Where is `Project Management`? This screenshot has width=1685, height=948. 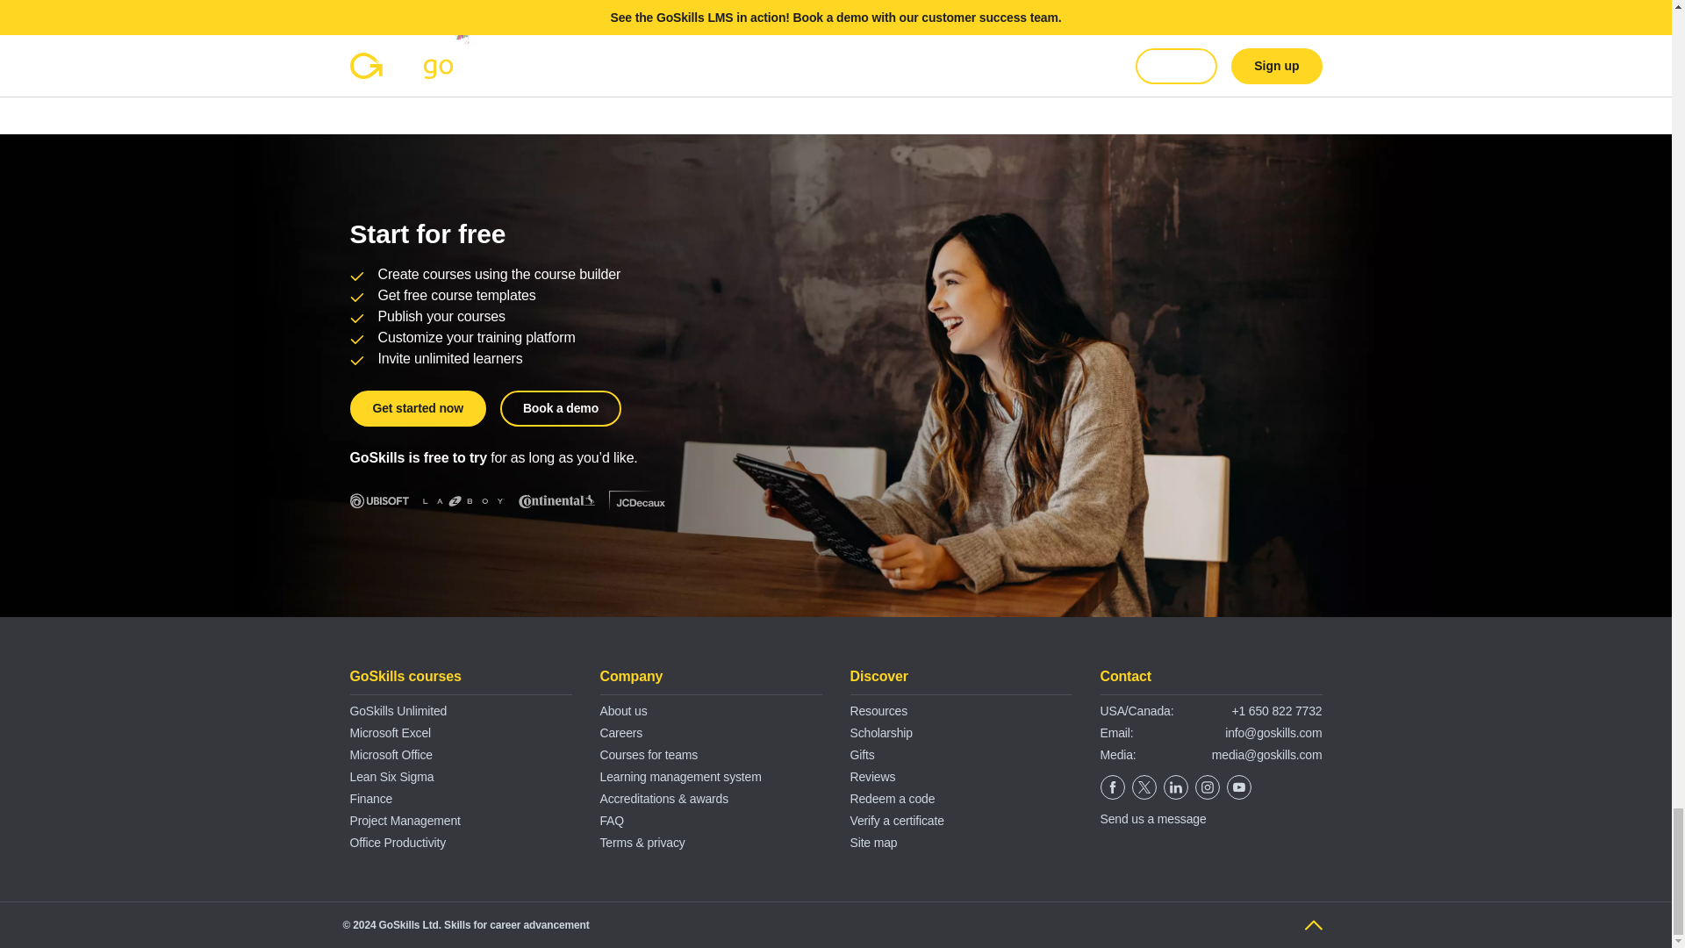
Project Management is located at coordinates (404, 820).